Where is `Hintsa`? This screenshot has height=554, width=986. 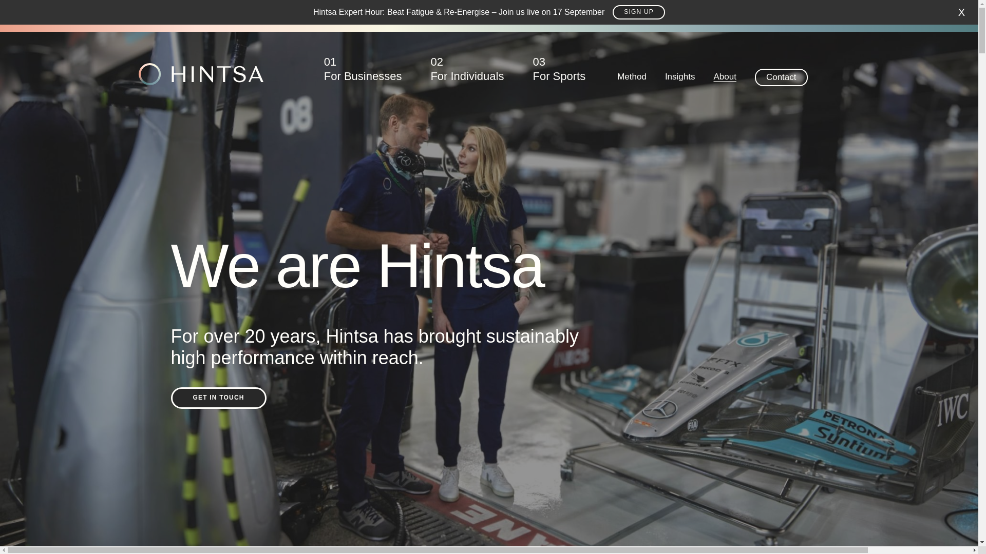
Hintsa is located at coordinates (201, 74).